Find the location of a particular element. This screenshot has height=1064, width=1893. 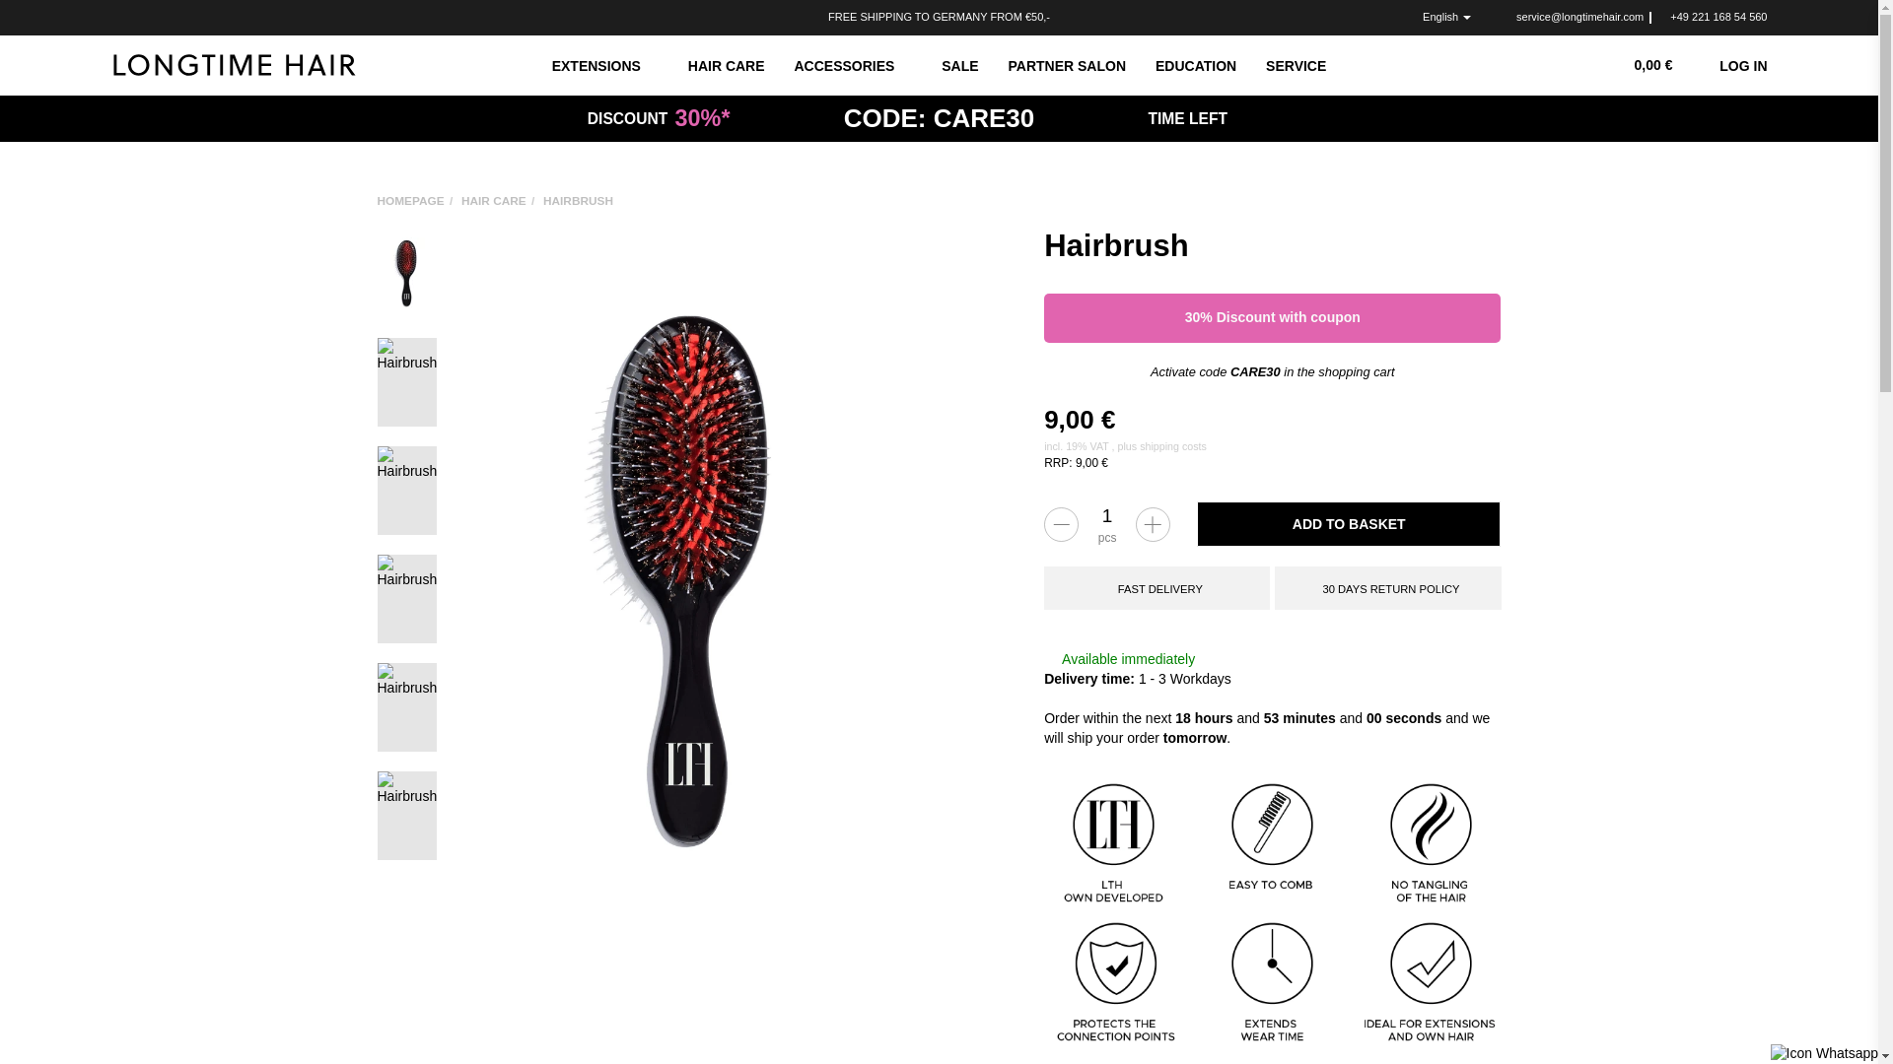

Customer Service is located at coordinates (1296, 65).